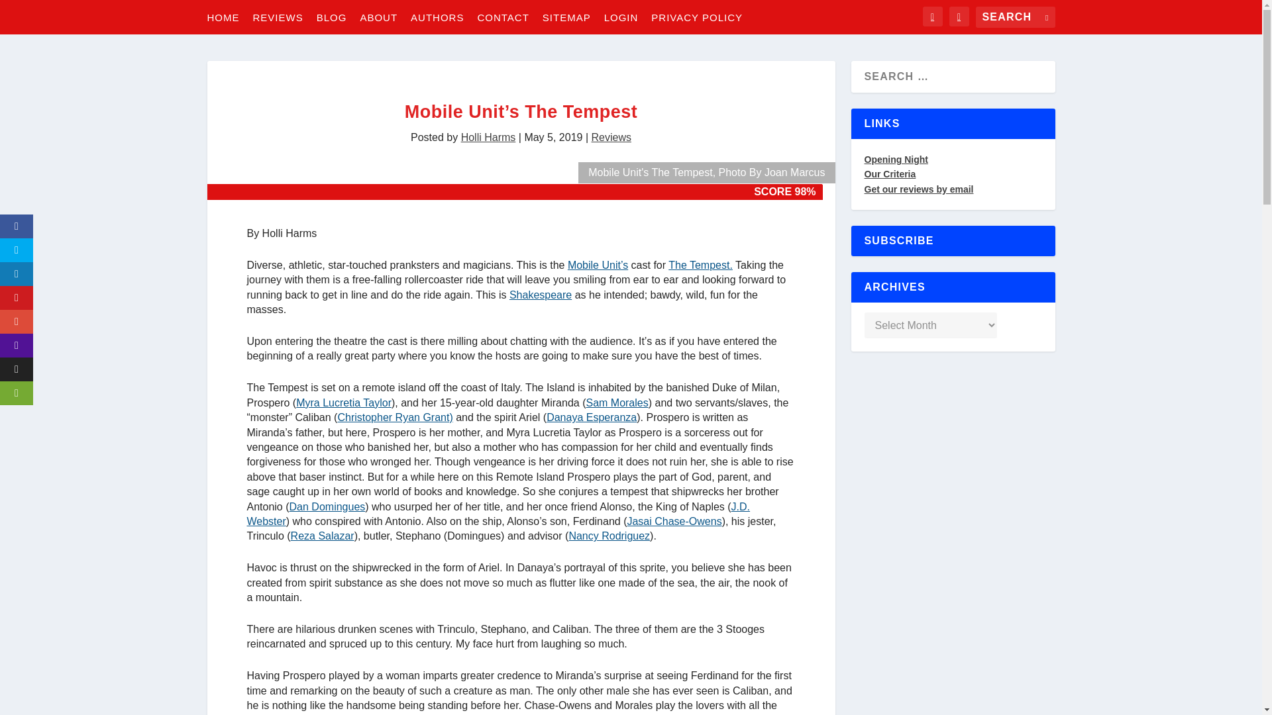 The height and width of the screenshot is (715, 1272). Describe the element at coordinates (567, 17) in the screenshot. I see `SITEMAP` at that location.